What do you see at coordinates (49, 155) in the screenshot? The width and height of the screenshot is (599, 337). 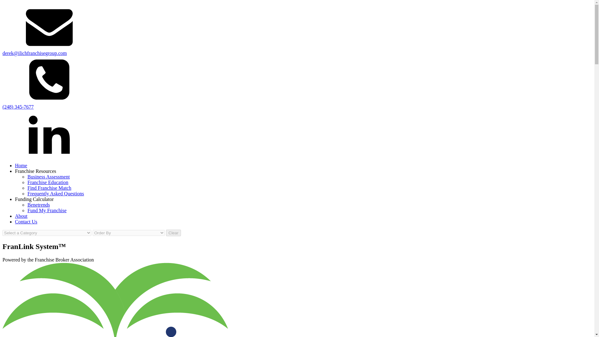 I see `Visit our LinkedIn` at bounding box center [49, 155].